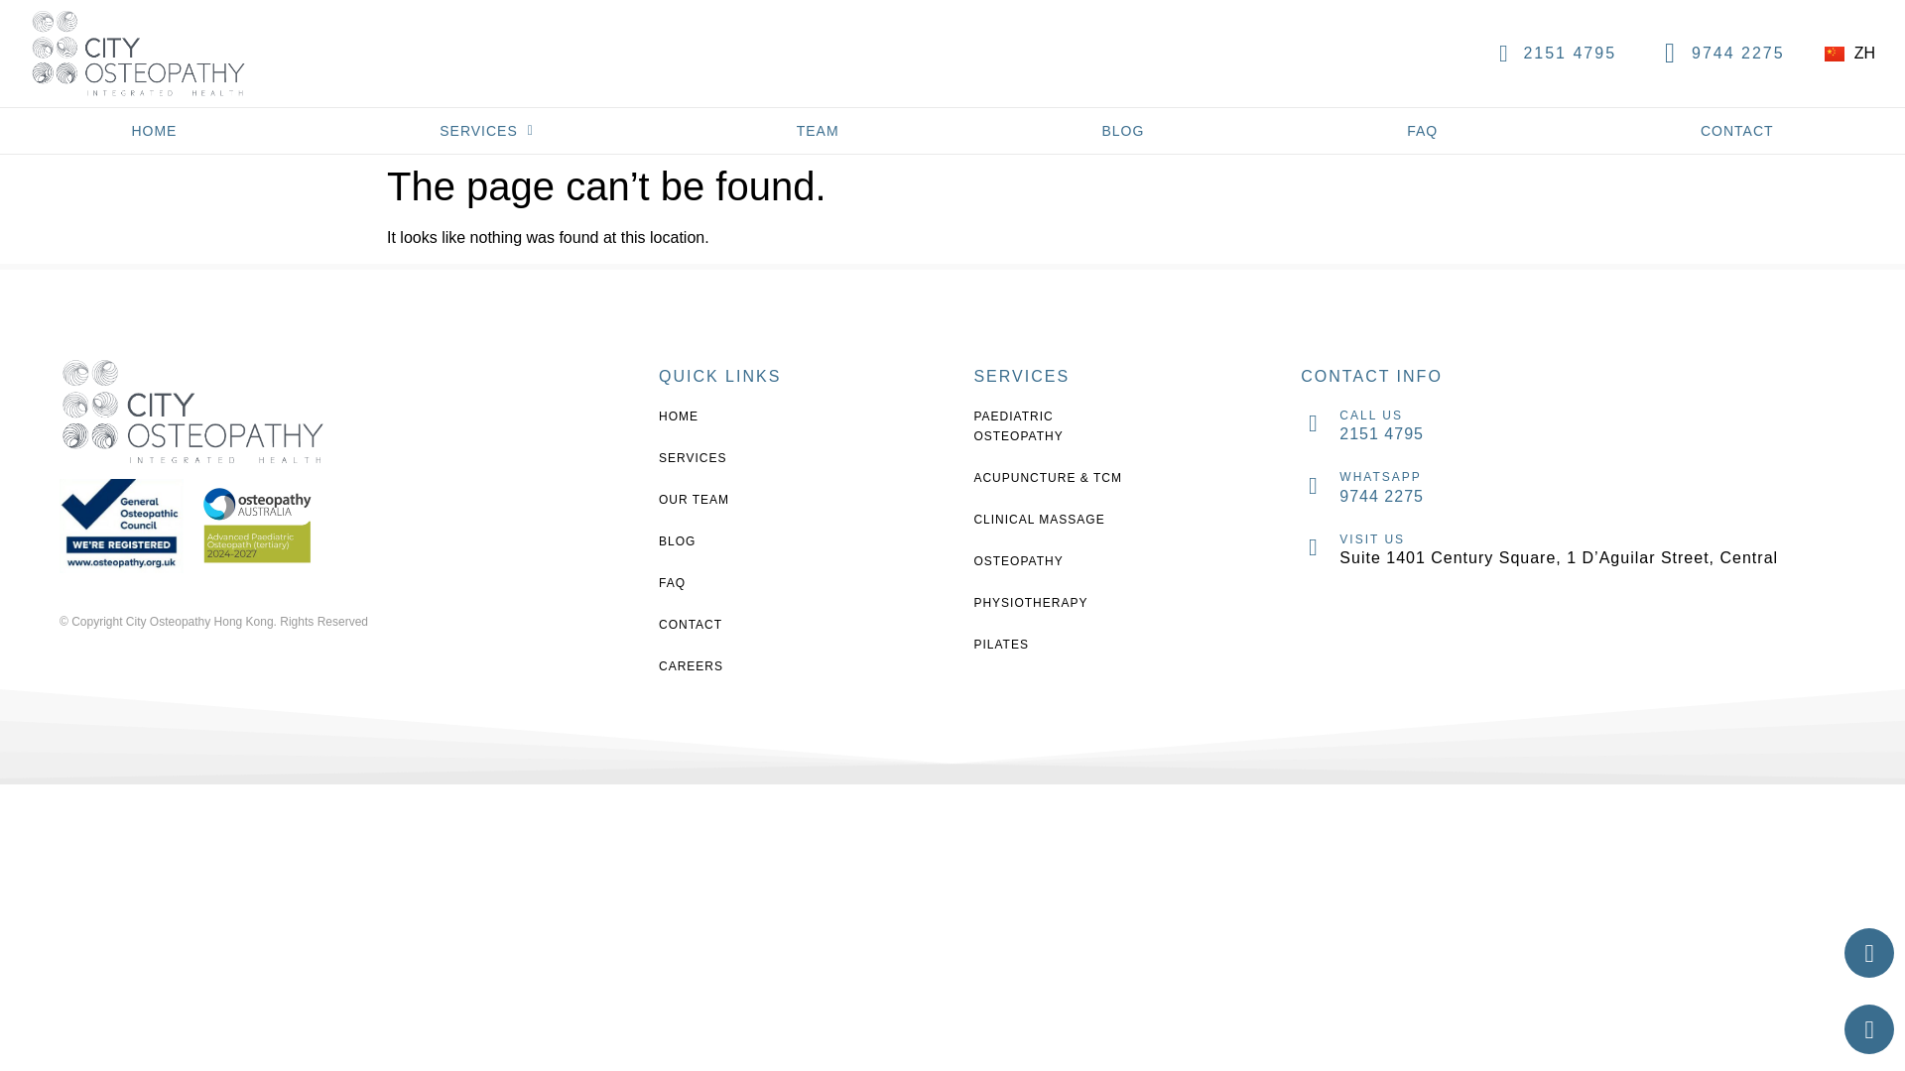 Image resolution: width=1905 pixels, height=1071 pixels. I want to click on TEAM, so click(818, 131).